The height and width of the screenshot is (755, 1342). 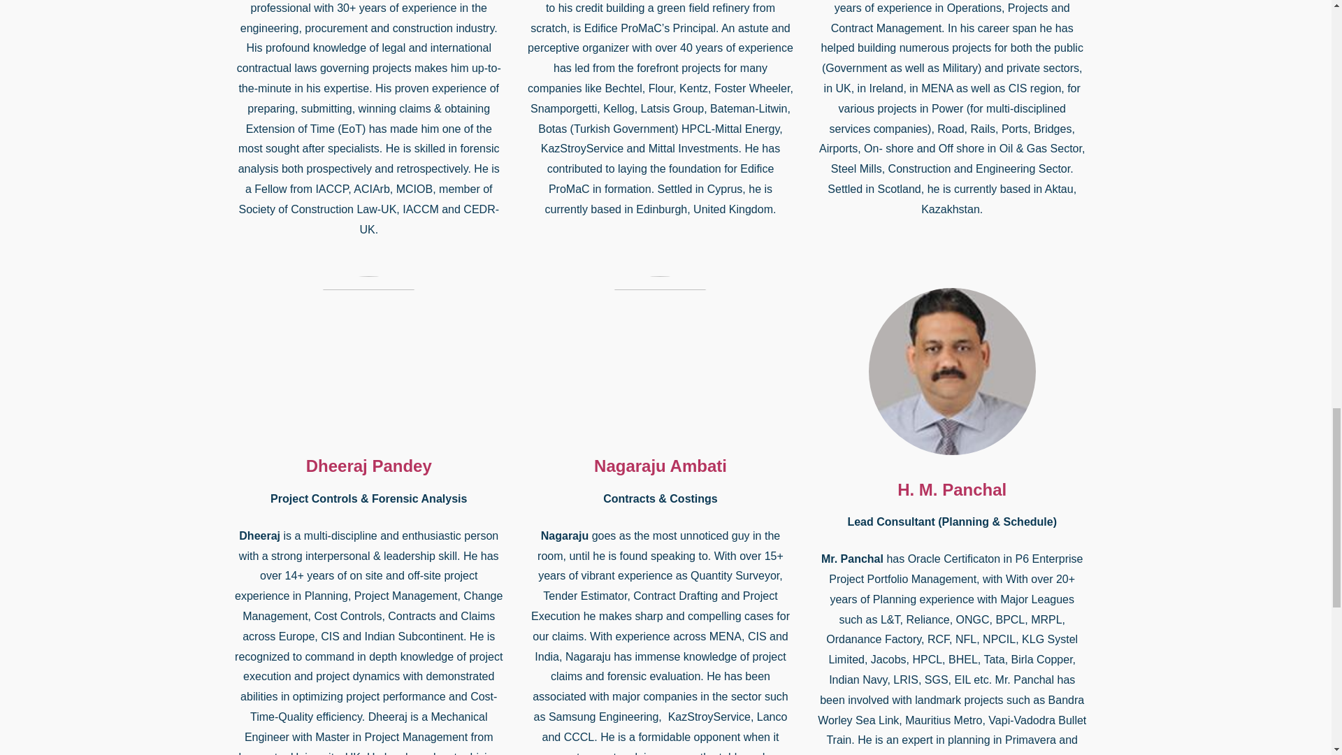 I want to click on Nagaraju Ambati, so click(x=661, y=466).